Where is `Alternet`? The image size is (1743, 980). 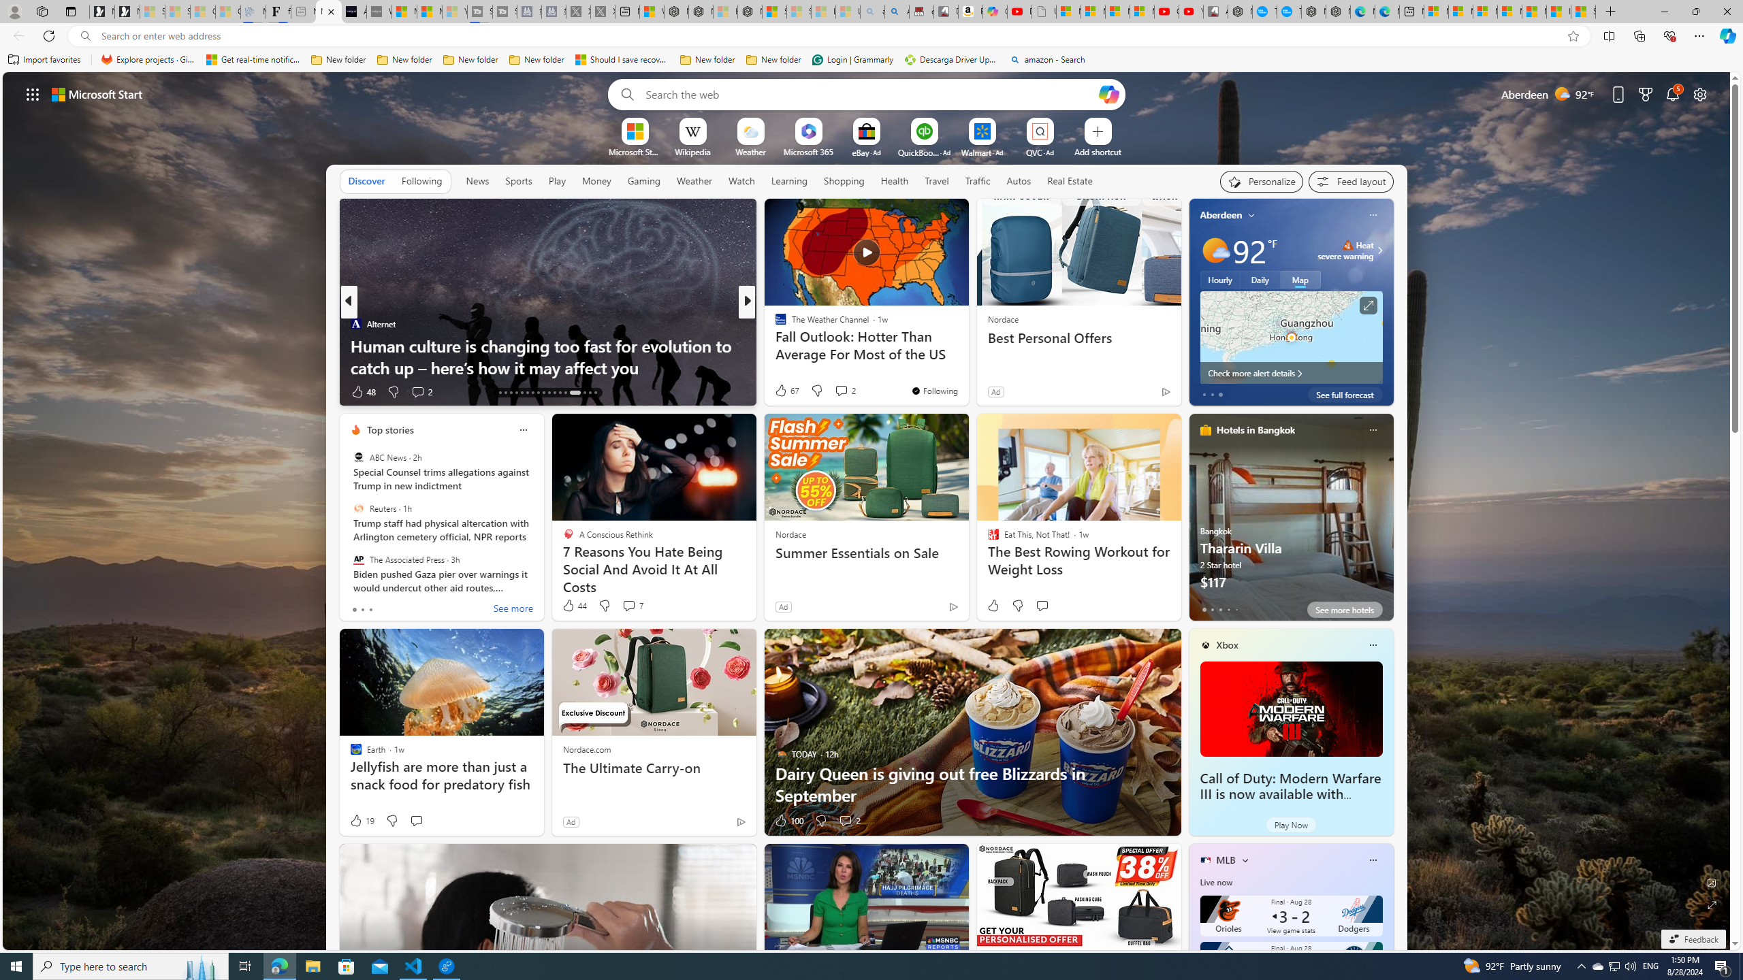 Alternet is located at coordinates (355, 324).